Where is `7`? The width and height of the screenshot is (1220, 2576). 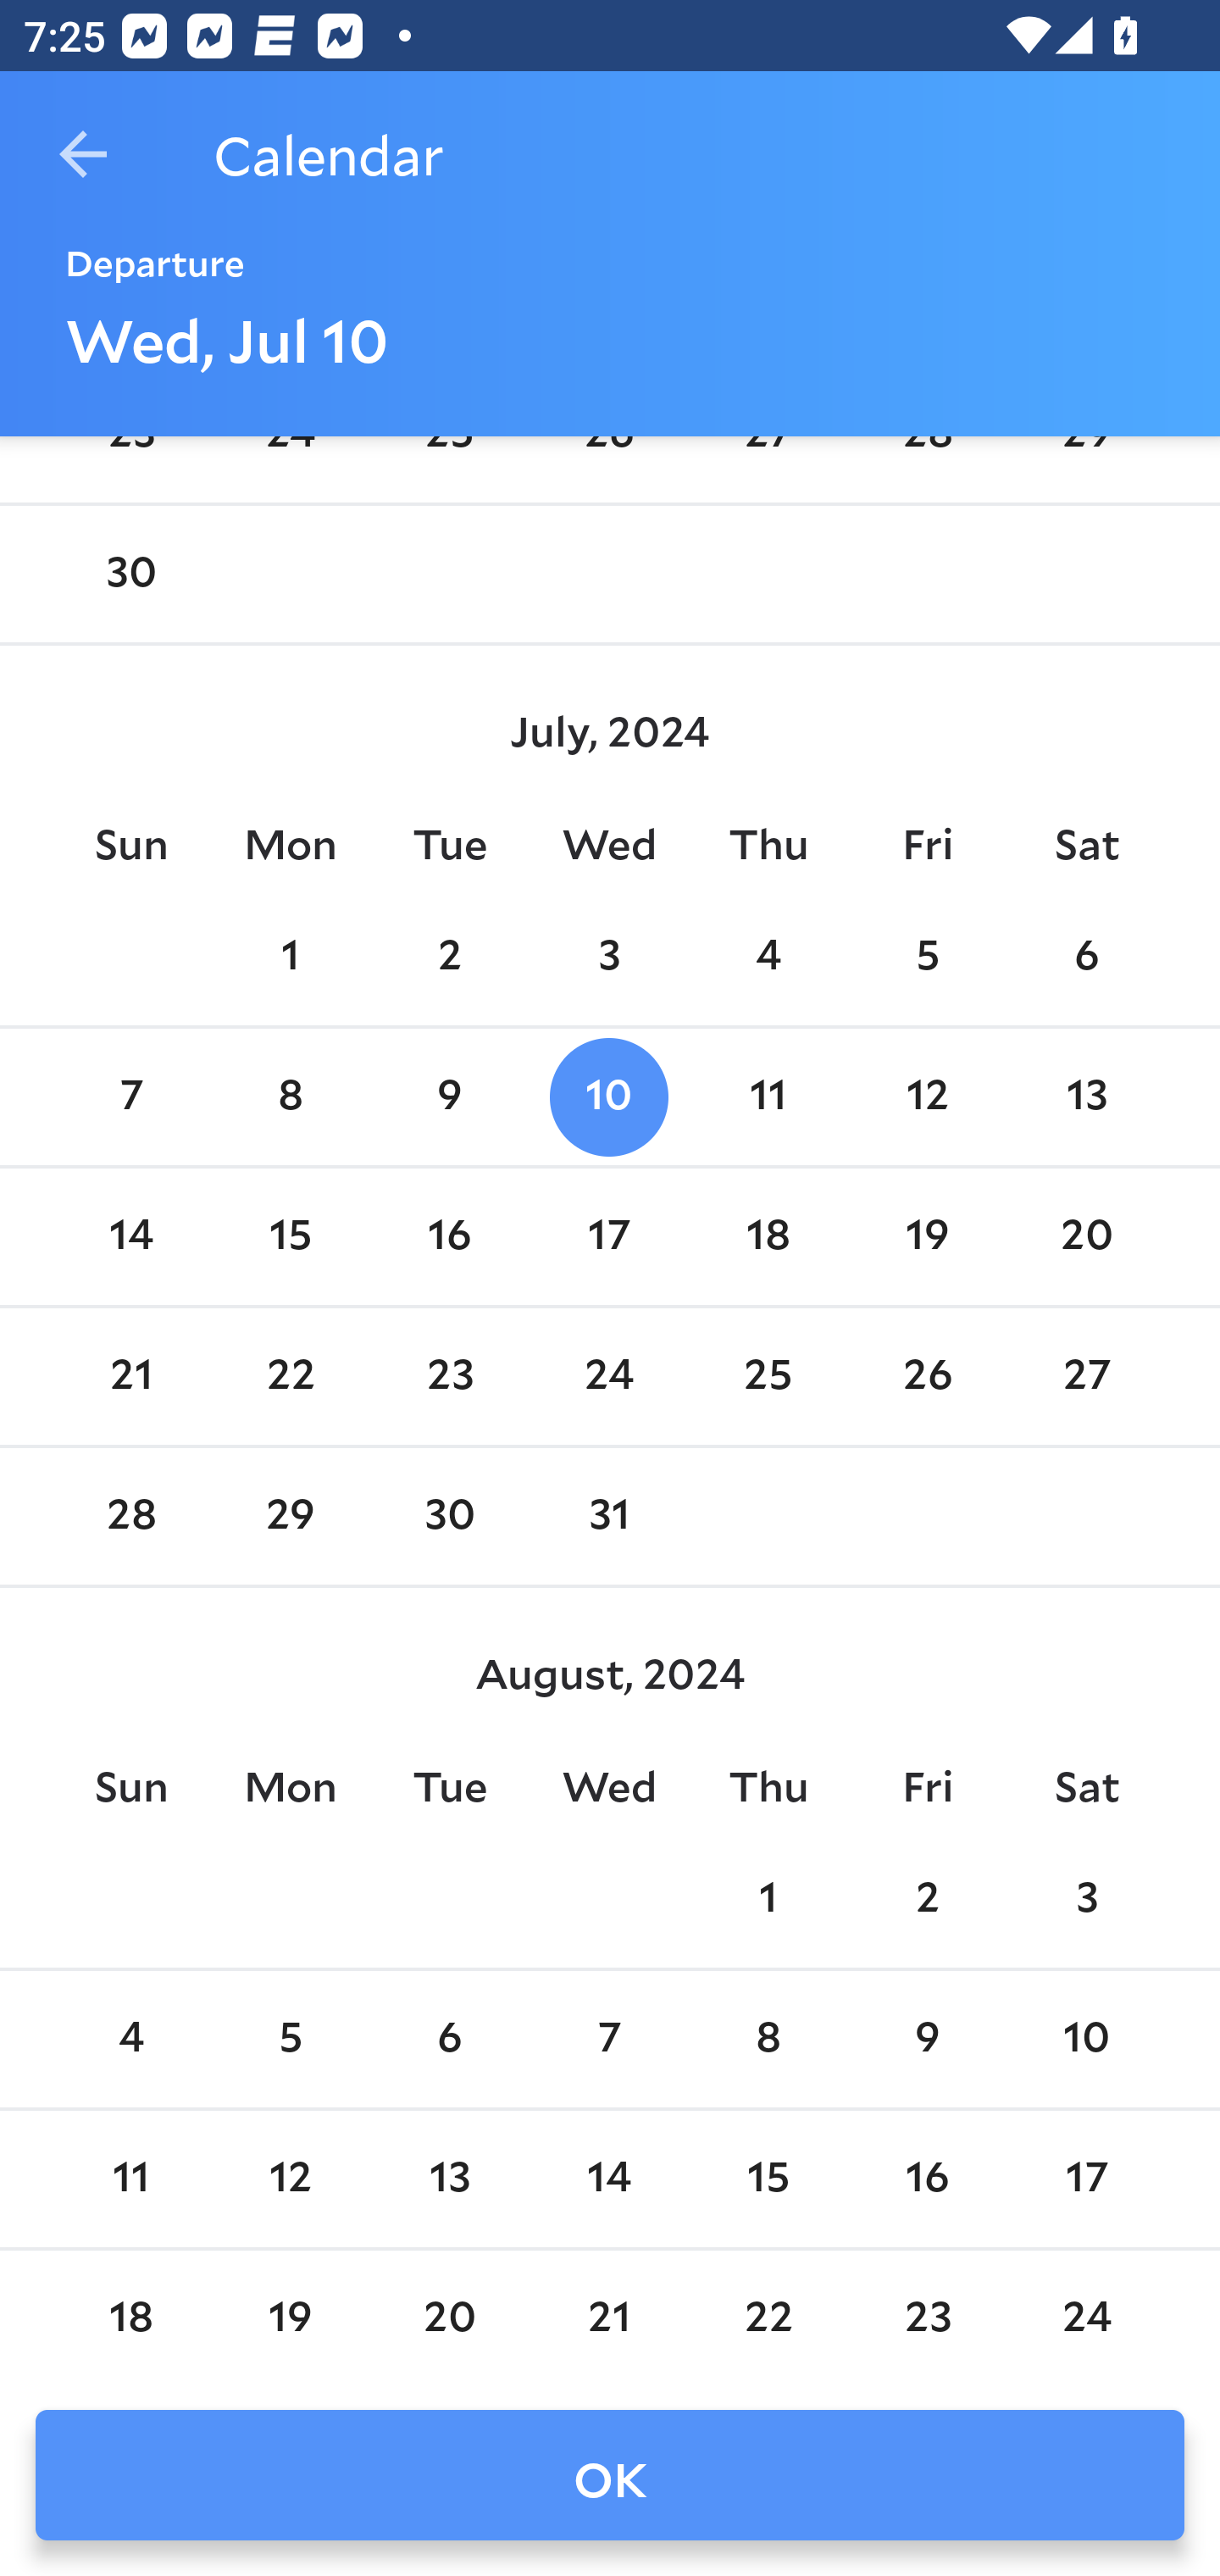
7 is located at coordinates (130, 1096).